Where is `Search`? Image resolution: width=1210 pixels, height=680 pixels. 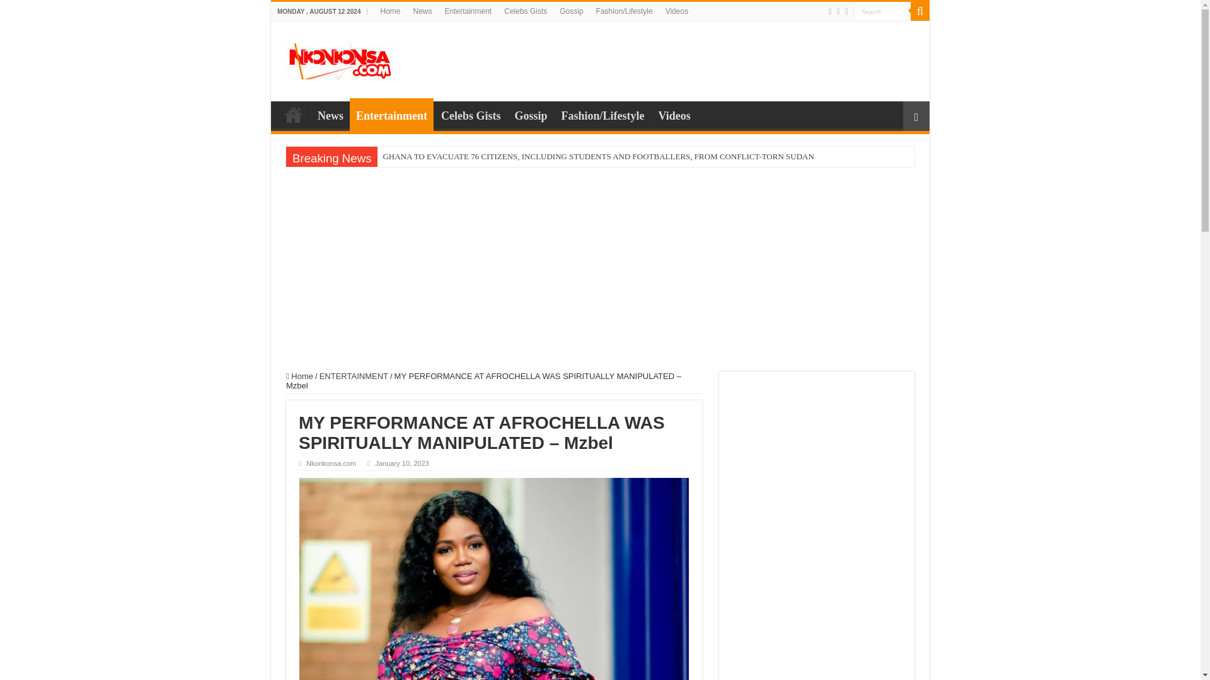
Search is located at coordinates (882, 11).